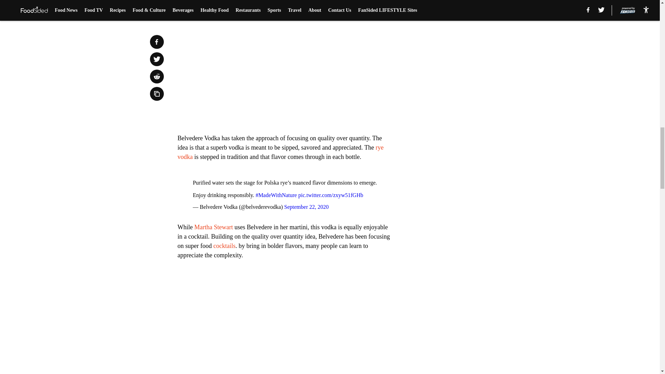 Image resolution: width=665 pixels, height=374 pixels. I want to click on cocktails, so click(224, 246).